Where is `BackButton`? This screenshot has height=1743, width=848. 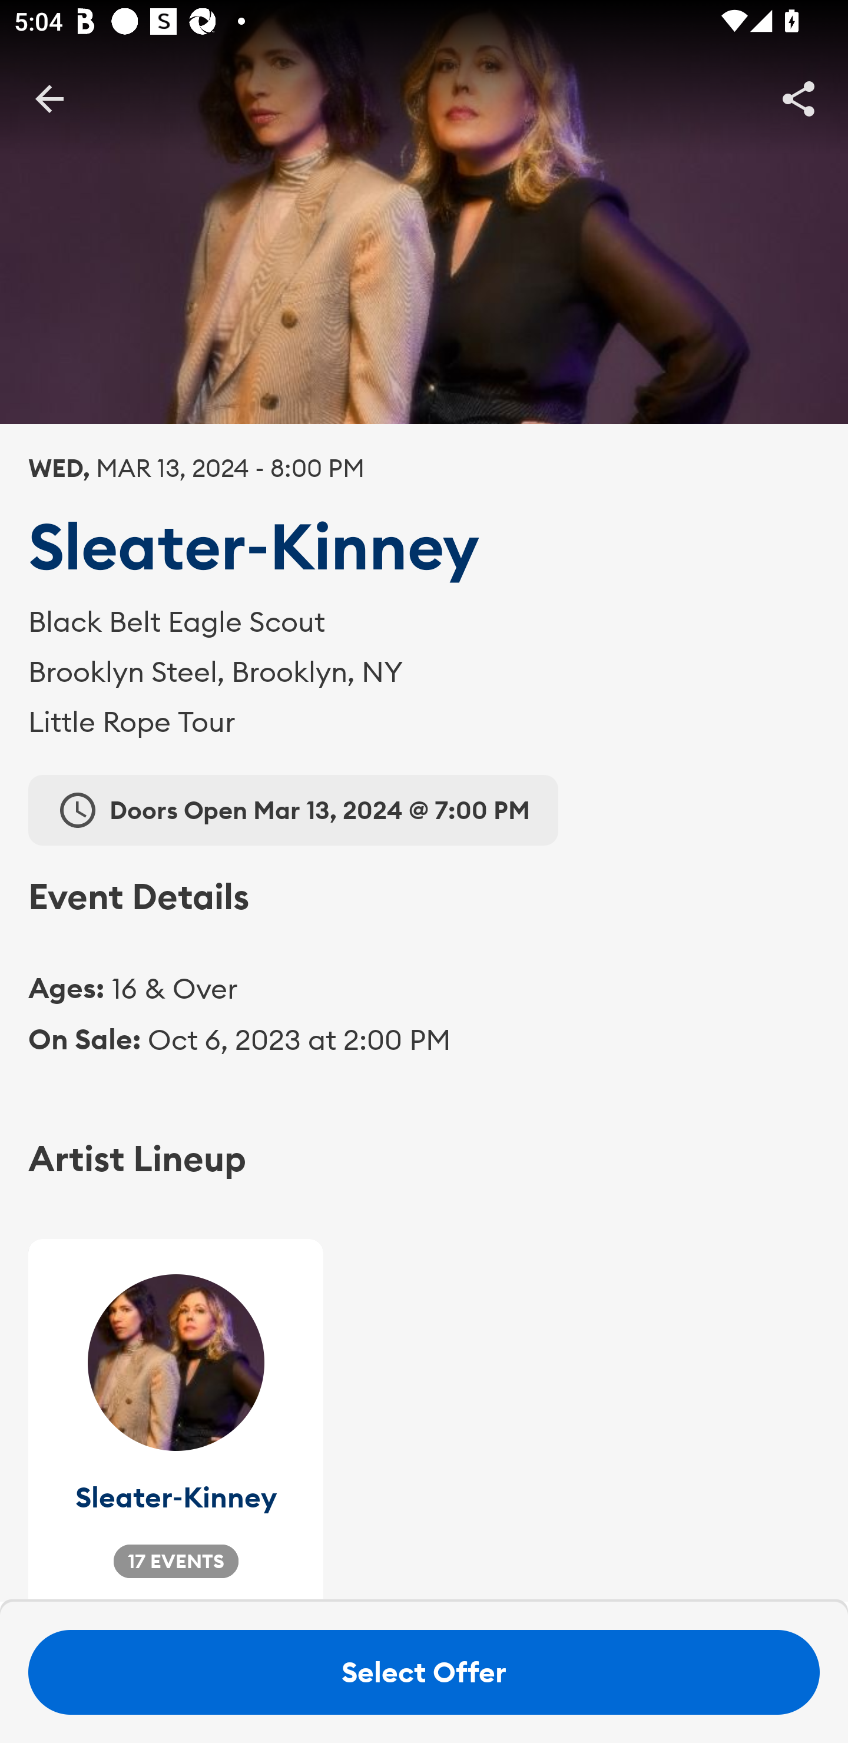 BackButton is located at coordinates (49, 98).